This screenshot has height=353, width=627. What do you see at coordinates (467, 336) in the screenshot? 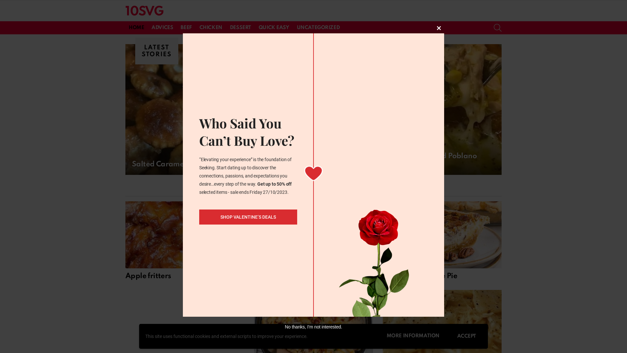
I see `ACCEPT` at bounding box center [467, 336].